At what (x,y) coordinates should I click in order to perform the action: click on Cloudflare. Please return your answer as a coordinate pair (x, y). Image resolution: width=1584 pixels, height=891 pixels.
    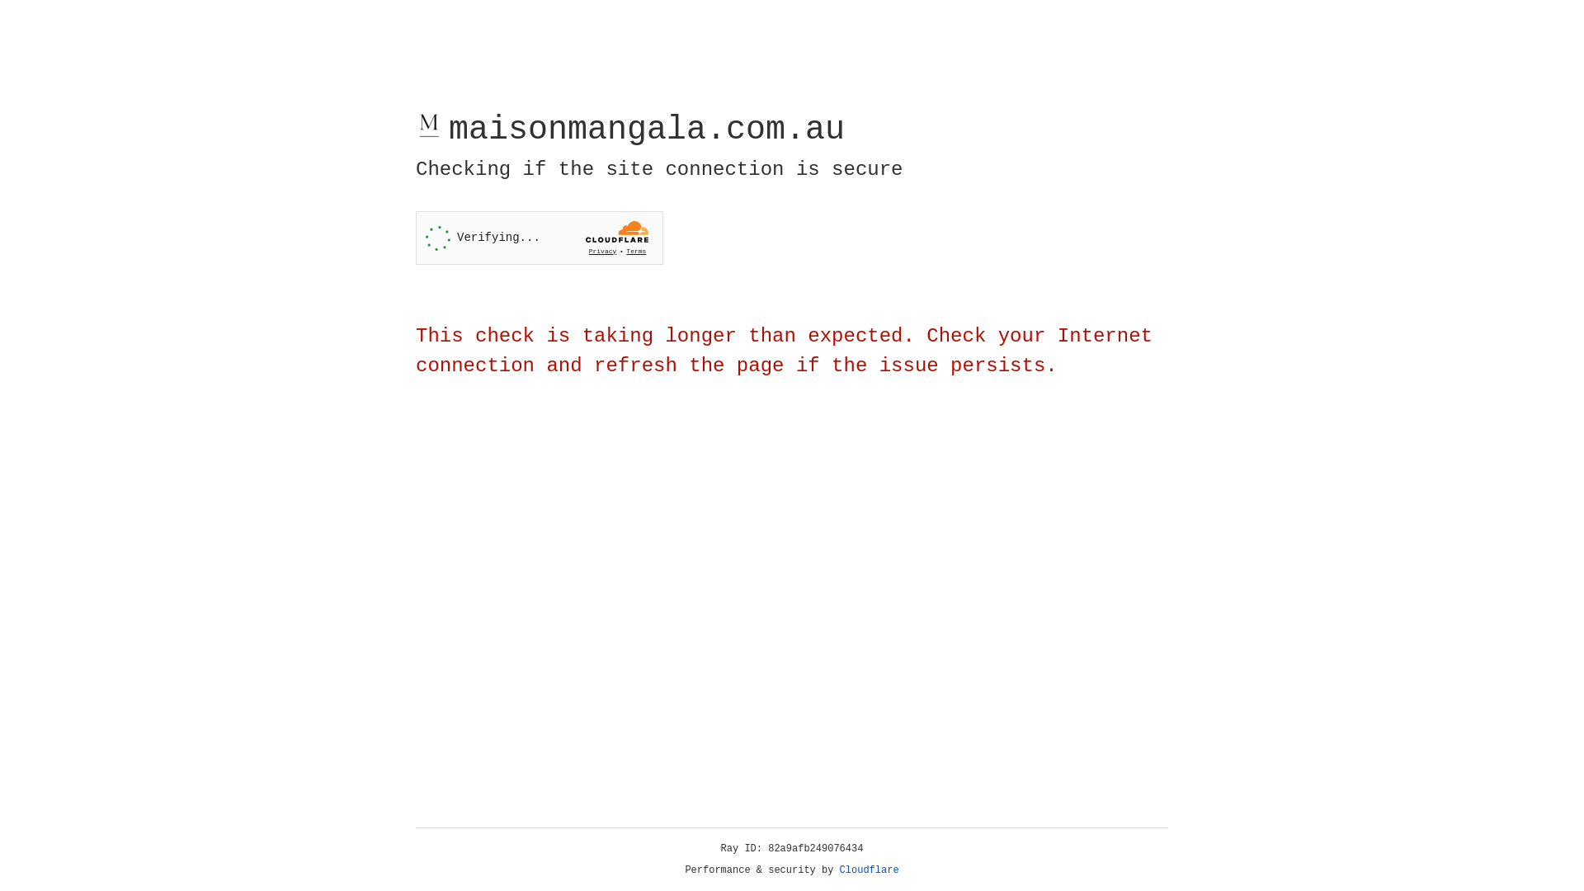
    Looking at the image, I should click on (870, 870).